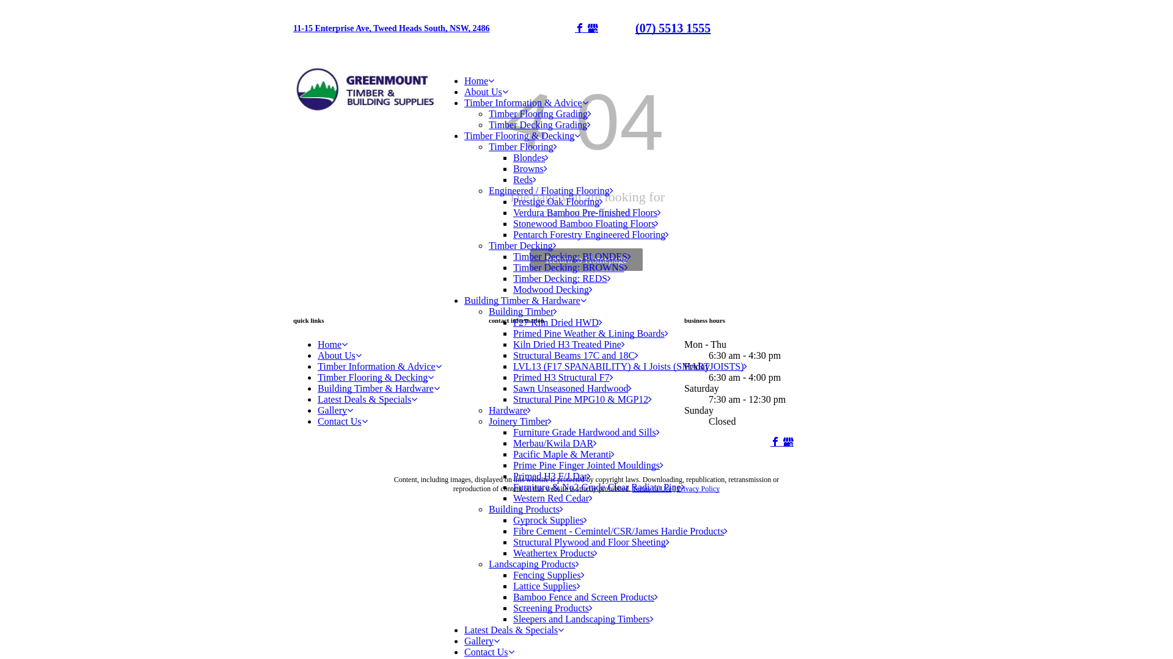 This screenshot has width=1173, height=659. Describe the element at coordinates (340, 355) in the screenshot. I see `About Us` at that location.